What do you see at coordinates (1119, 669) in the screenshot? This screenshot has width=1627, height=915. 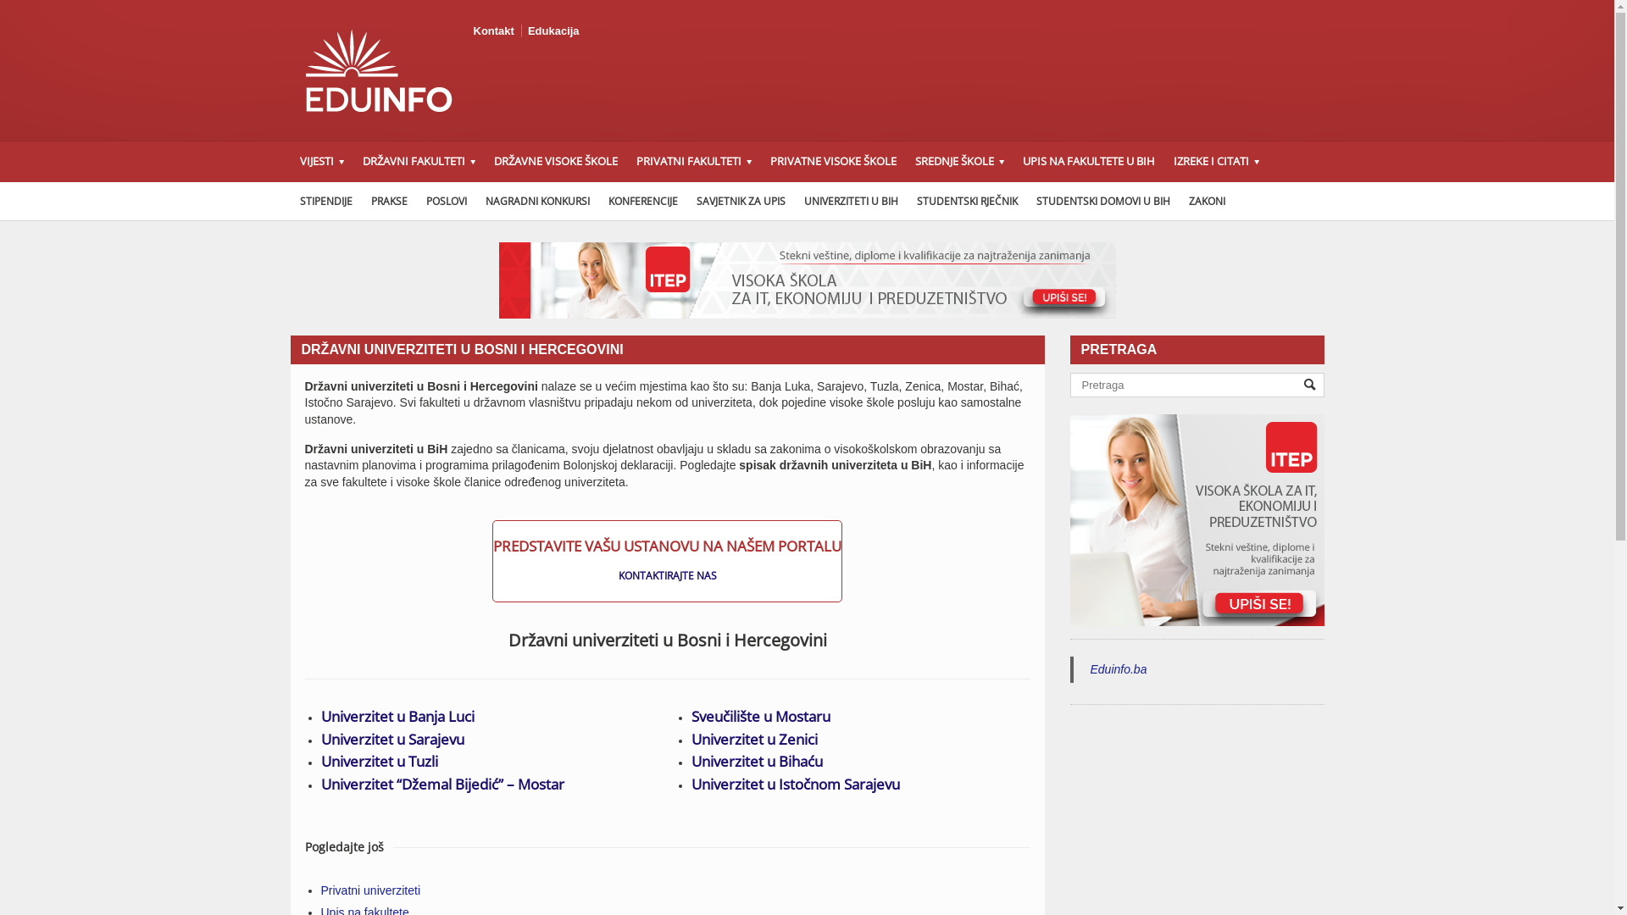 I see `Eduinfo.ba` at bounding box center [1119, 669].